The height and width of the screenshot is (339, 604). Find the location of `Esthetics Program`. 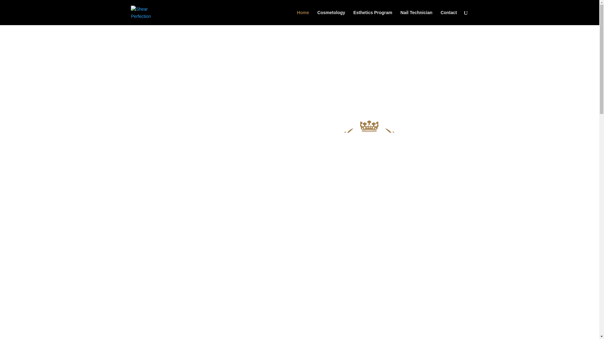

Esthetics Program is located at coordinates (372, 18).